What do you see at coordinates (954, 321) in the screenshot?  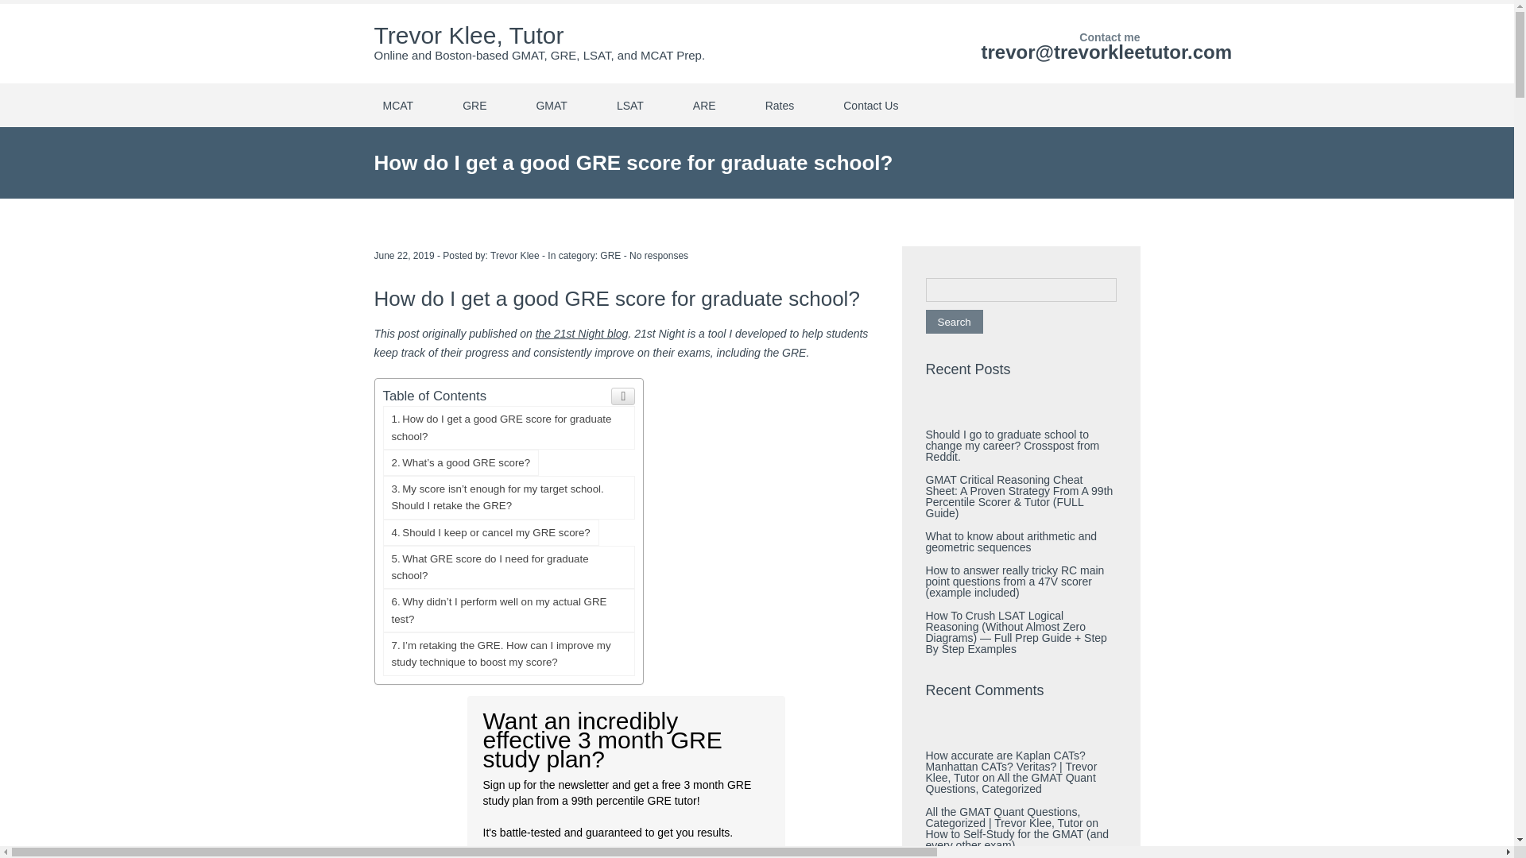 I see `MCAT` at bounding box center [954, 321].